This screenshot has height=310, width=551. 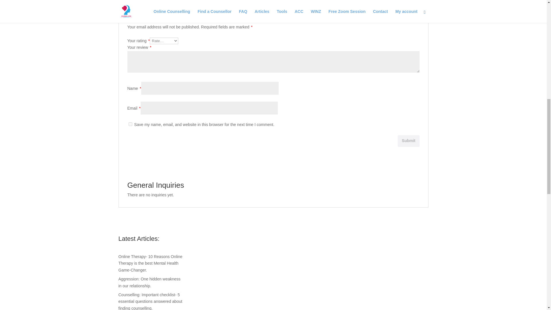 I want to click on Submit, so click(x=409, y=141).